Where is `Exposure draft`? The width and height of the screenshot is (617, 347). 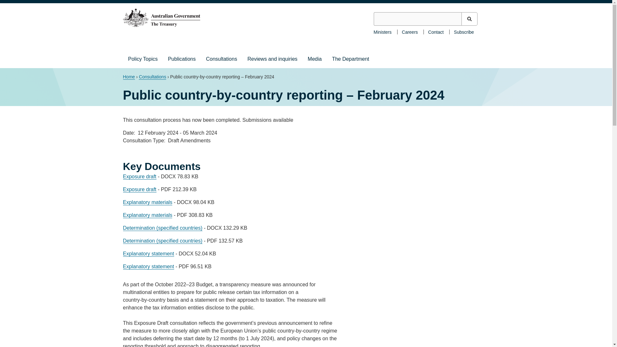 Exposure draft is located at coordinates (139, 190).